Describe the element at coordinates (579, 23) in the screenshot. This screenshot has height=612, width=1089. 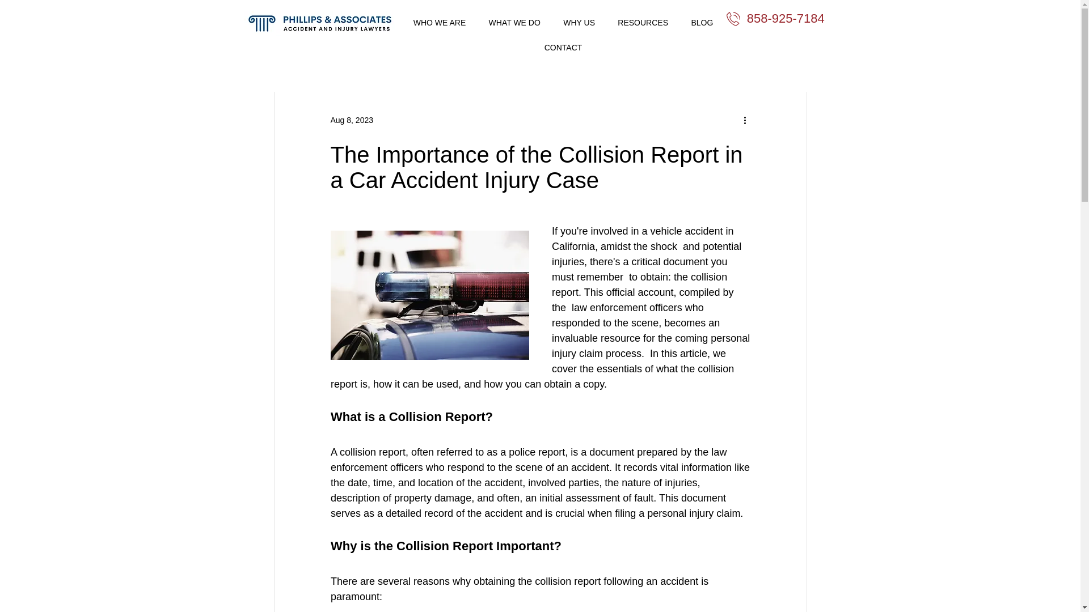
I see `WHY US` at that location.